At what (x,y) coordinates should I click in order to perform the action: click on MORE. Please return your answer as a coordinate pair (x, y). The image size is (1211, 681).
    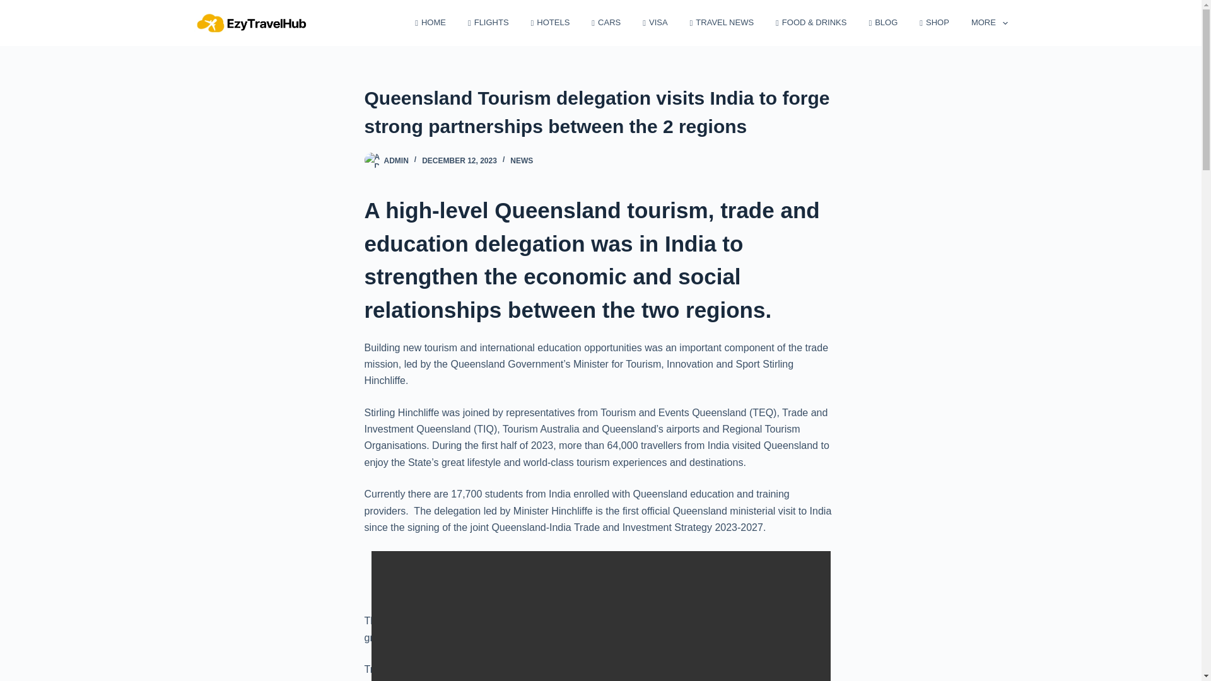
    Looking at the image, I should click on (984, 23).